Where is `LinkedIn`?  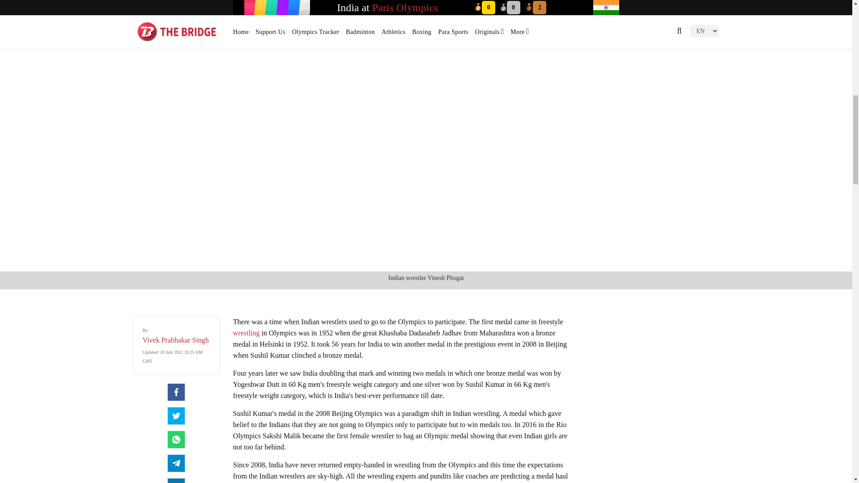
LinkedIn is located at coordinates (176, 480).